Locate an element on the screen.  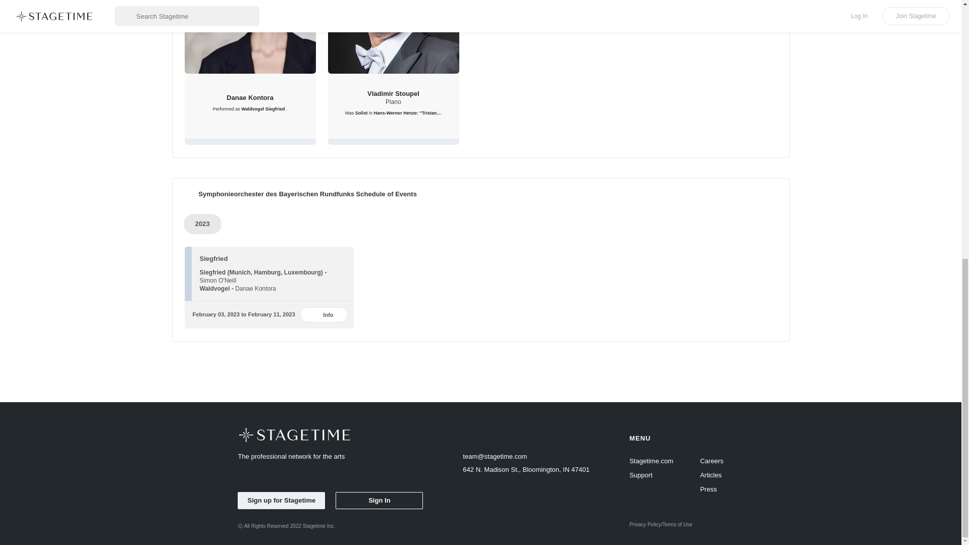
Simon O'Neill is located at coordinates (218, 280).